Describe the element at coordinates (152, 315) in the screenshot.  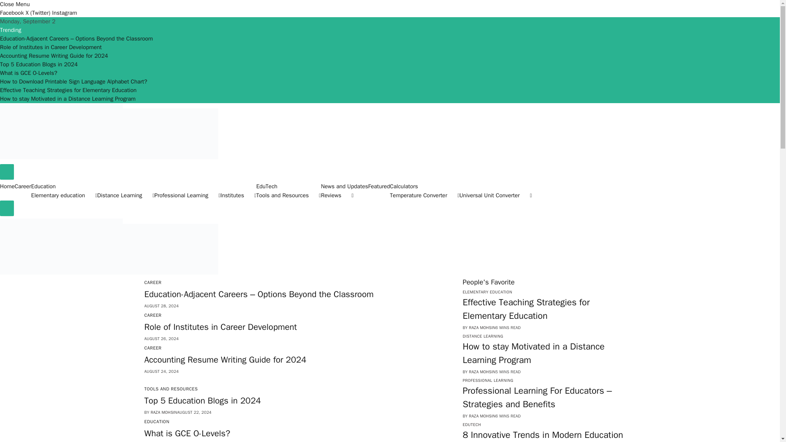
I see `CAREER` at that location.